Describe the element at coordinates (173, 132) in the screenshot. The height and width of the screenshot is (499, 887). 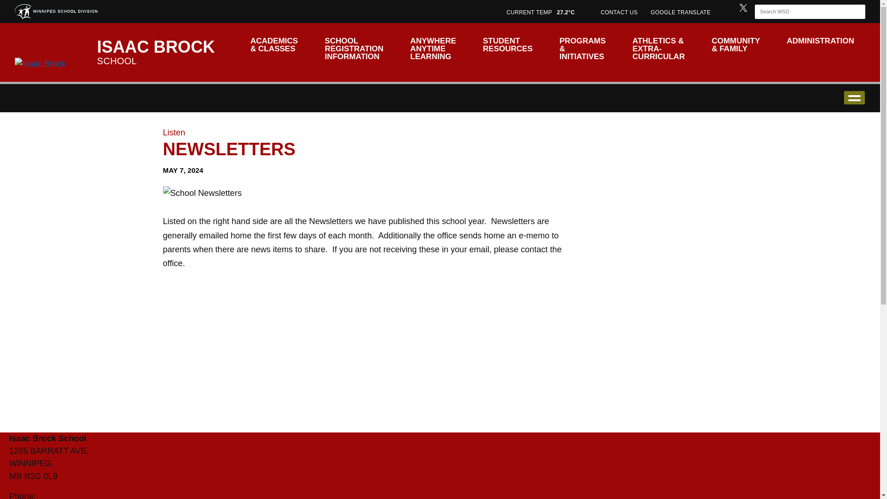
I see `Listen to this page using ReadSpeaker webReader` at that location.